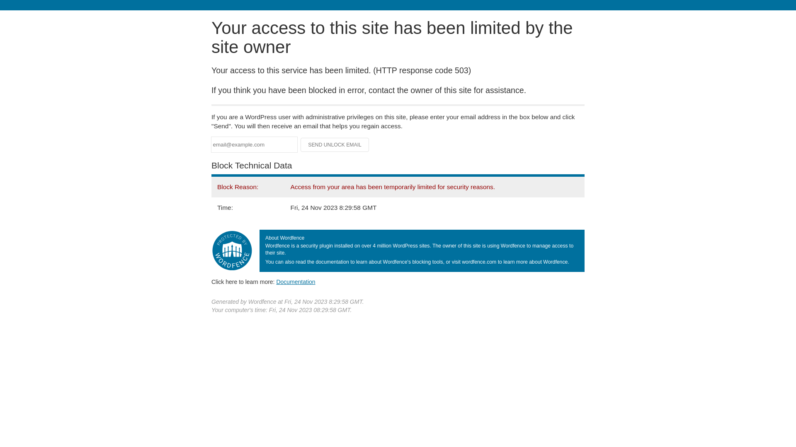  What do you see at coordinates (335, 145) in the screenshot?
I see `Send Unlock Email` at bounding box center [335, 145].